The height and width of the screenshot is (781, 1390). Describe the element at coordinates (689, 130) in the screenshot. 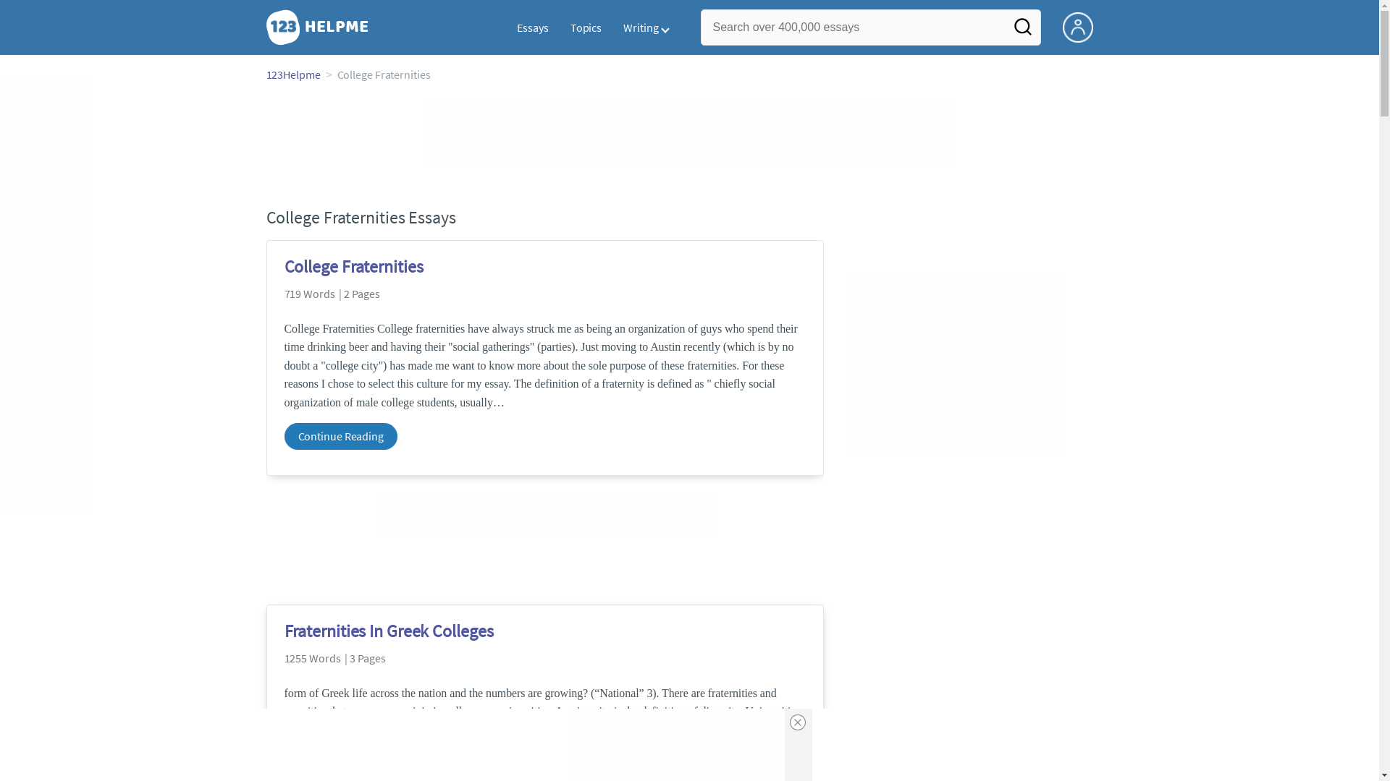

I see `3rd party ad content` at that location.